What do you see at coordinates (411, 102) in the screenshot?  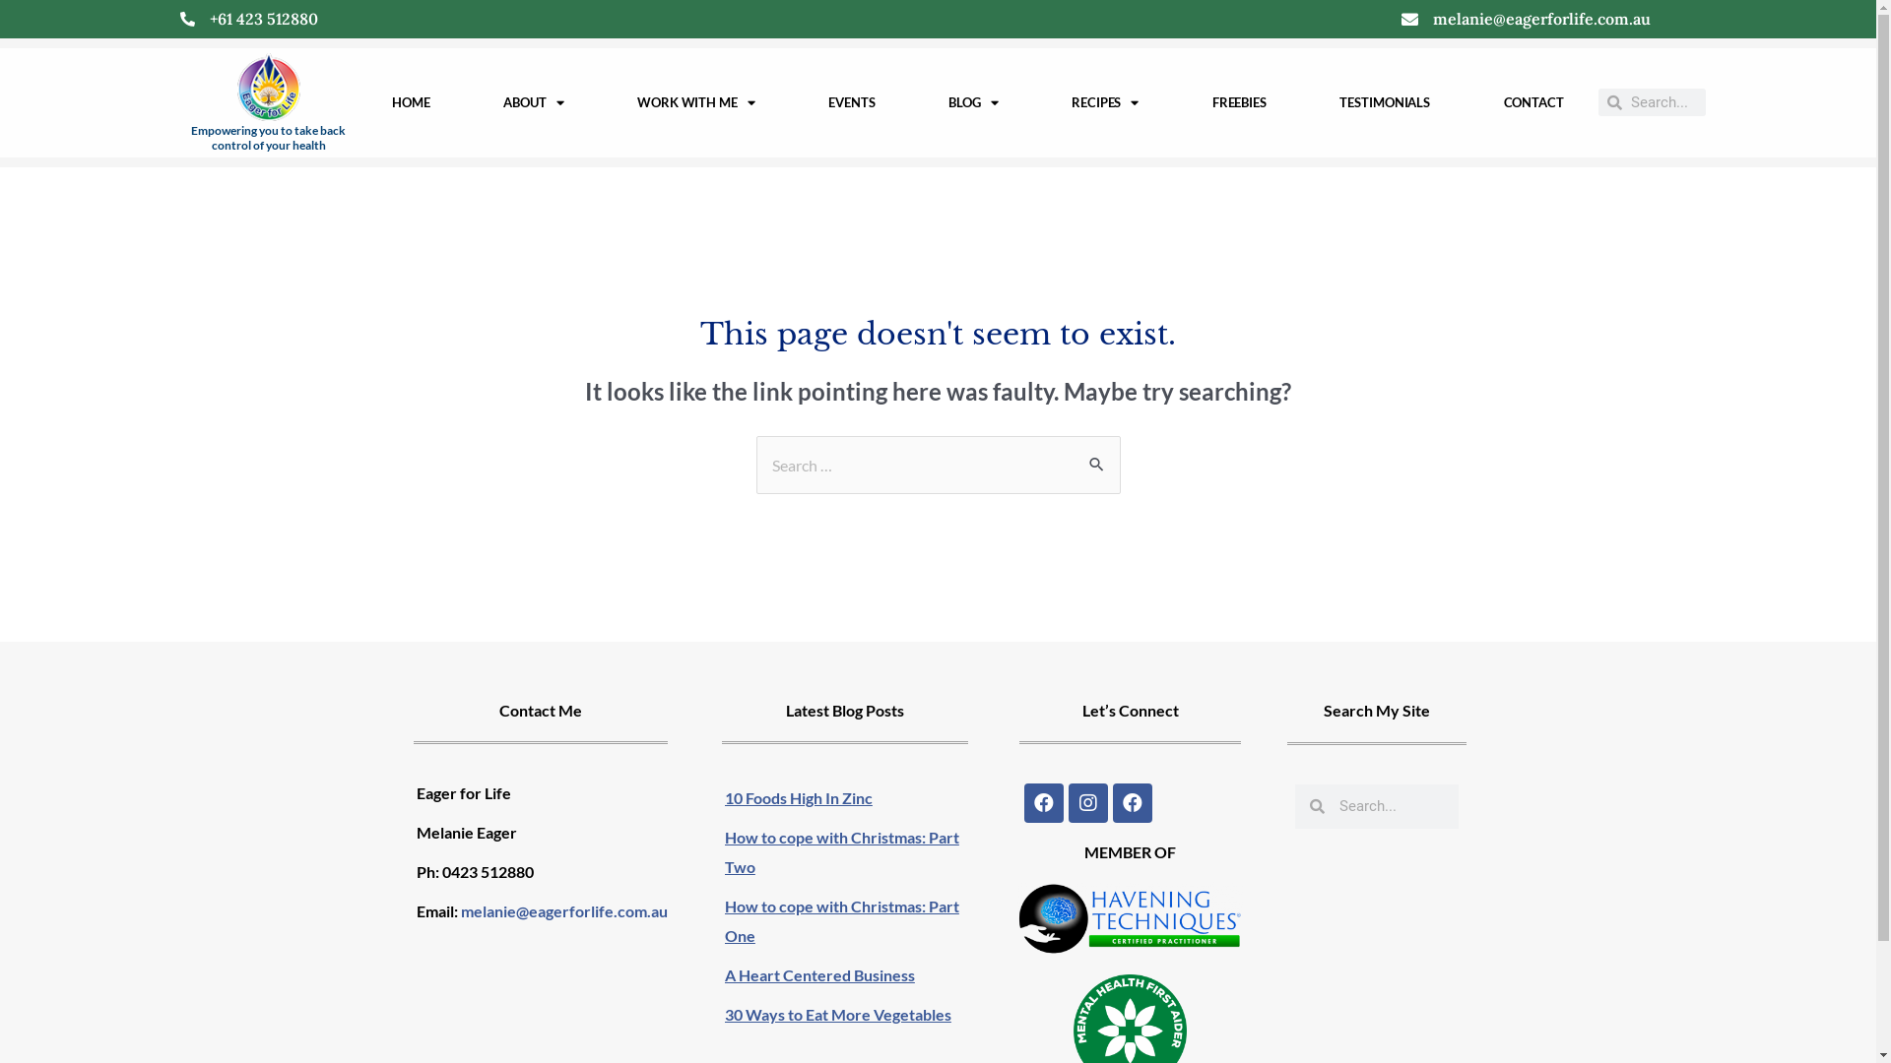 I see `HOME` at bounding box center [411, 102].